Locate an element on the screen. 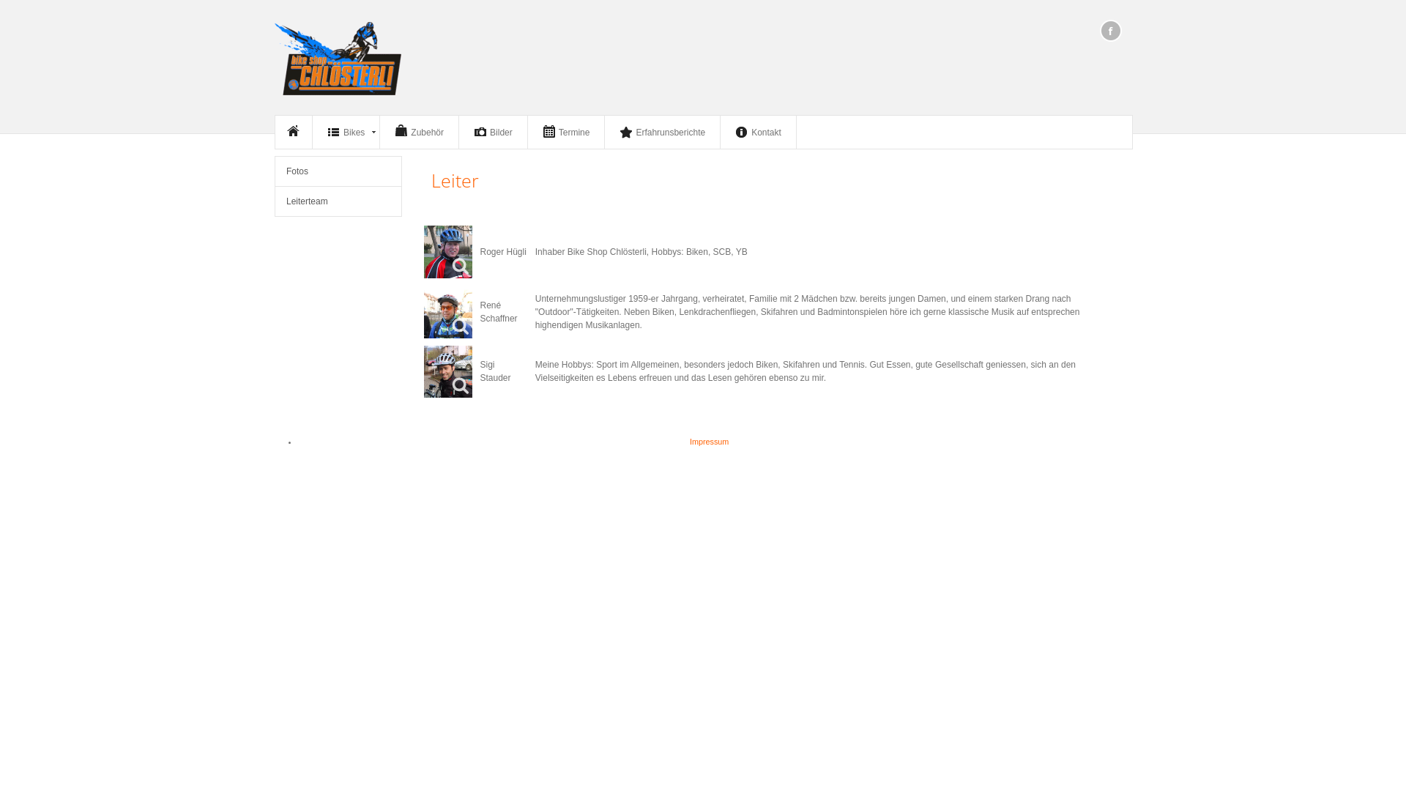 This screenshot has height=791, width=1406. Facebook is located at coordinates (1111, 31).